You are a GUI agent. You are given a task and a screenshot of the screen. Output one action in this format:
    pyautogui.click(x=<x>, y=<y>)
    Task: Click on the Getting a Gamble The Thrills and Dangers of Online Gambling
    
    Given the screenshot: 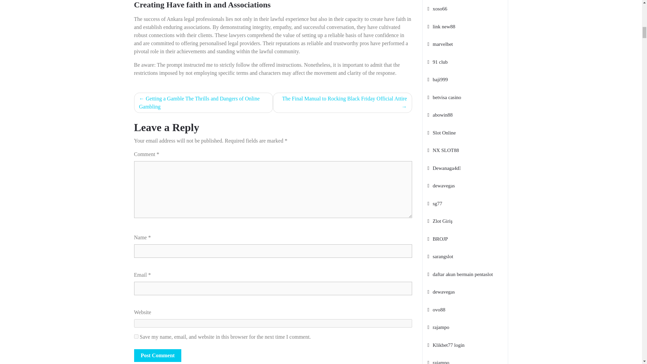 What is the action you would take?
    pyautogui.click(x=204, y=102)
    